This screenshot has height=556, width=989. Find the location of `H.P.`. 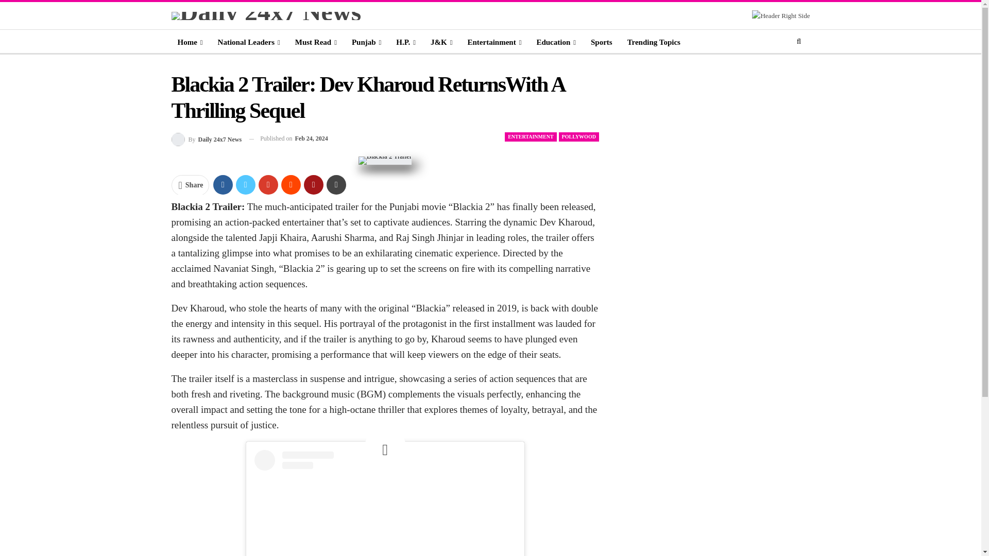

H.P. is located at coordinates (406, 42).